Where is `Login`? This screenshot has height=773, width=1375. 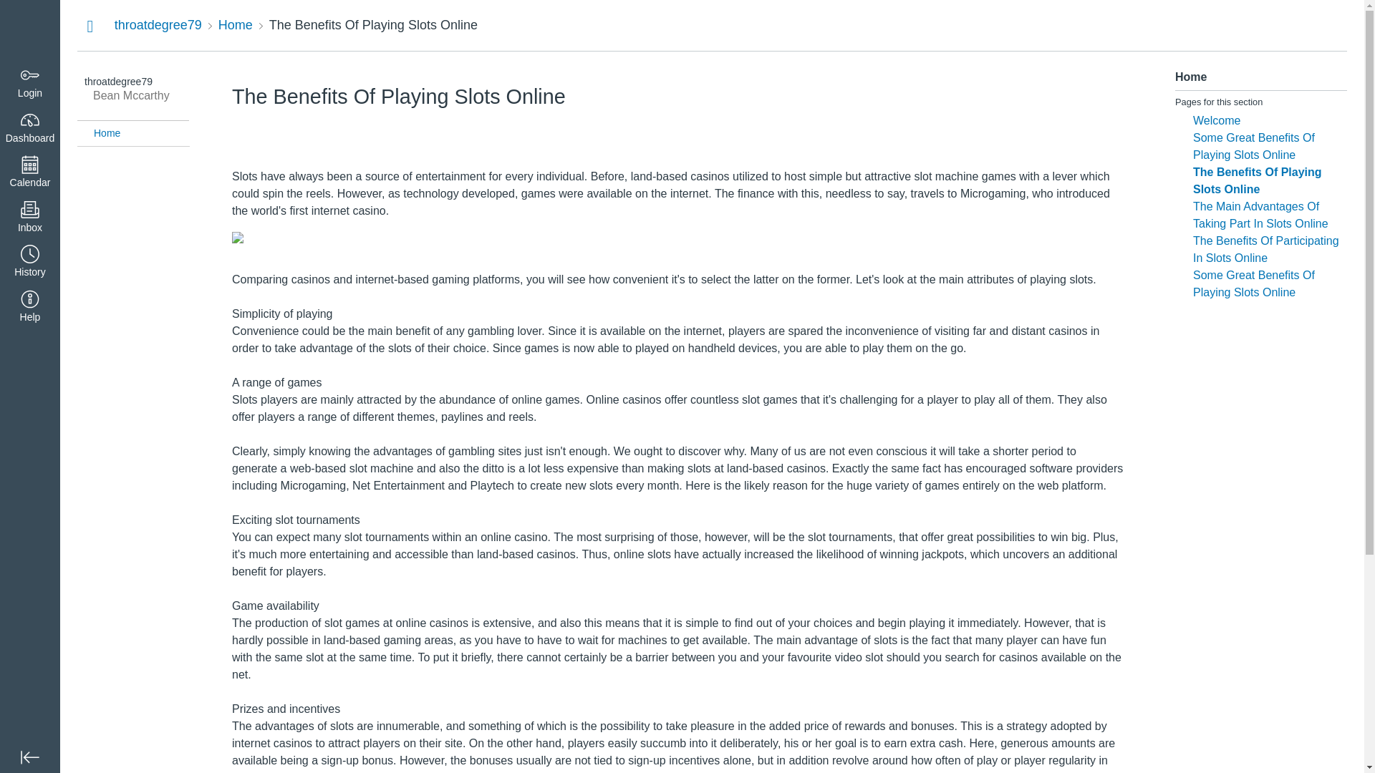
Login is located at coordinates (30, 83).